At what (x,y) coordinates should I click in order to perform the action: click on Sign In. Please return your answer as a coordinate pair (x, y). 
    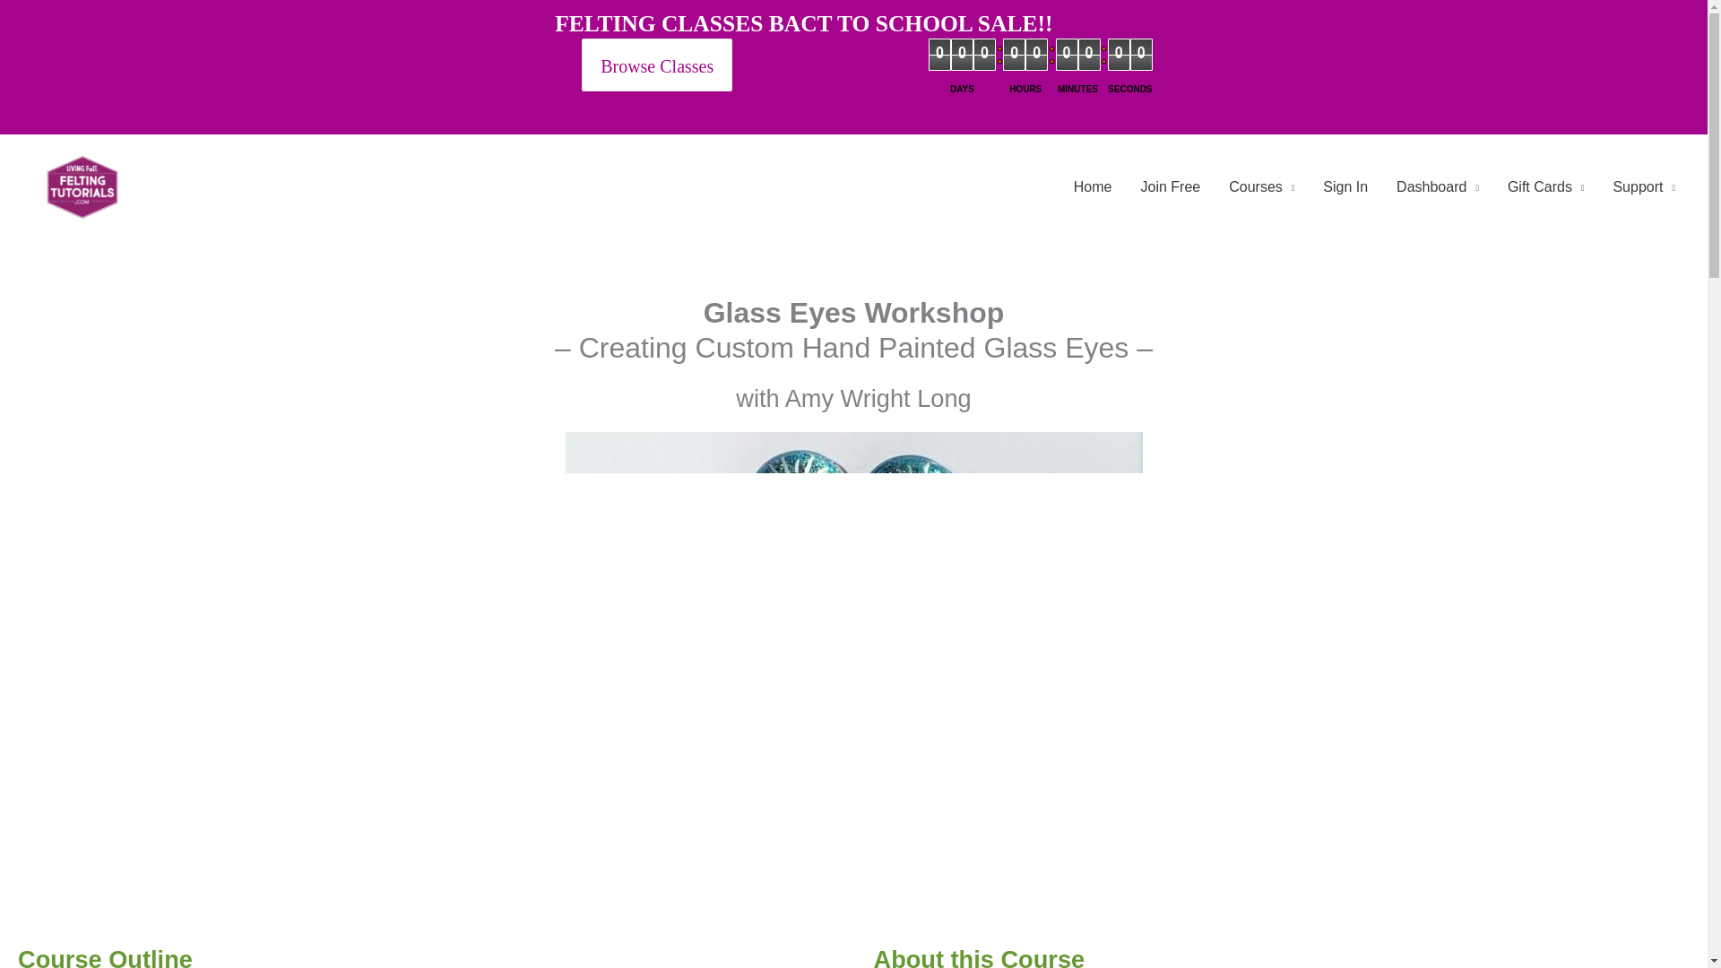
    Looking at the image, I should click on (1345, 186).